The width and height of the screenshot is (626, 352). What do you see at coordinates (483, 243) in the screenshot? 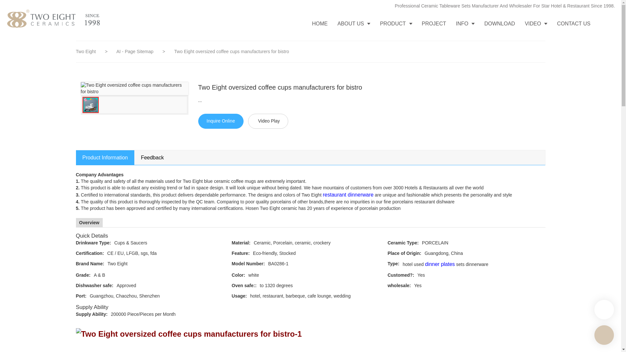
I see `PORCELAIN` at bounding box center [483, 243].